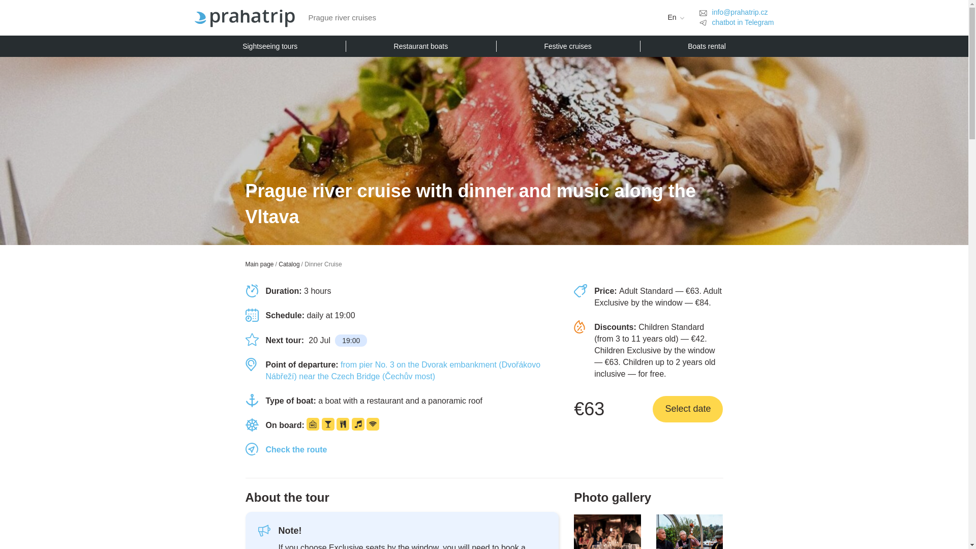 The height and width of the screenshot is (549, 976). I want to click on Boats rental, so click(707, 46).